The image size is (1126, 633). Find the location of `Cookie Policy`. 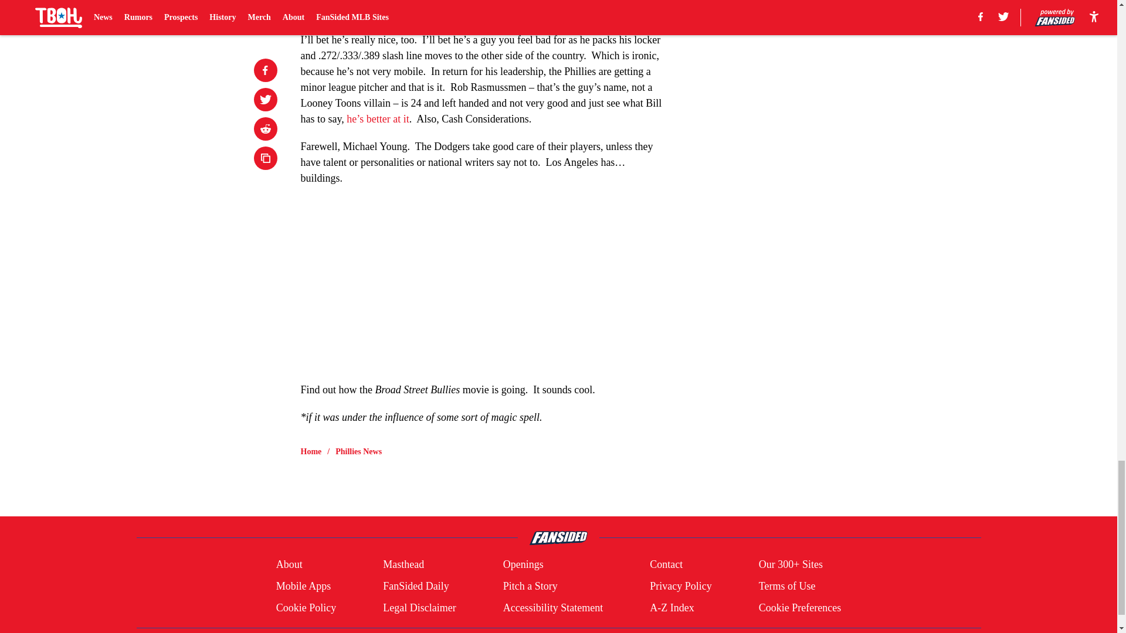

Cookie Policy is located at coordinates (306, 607).